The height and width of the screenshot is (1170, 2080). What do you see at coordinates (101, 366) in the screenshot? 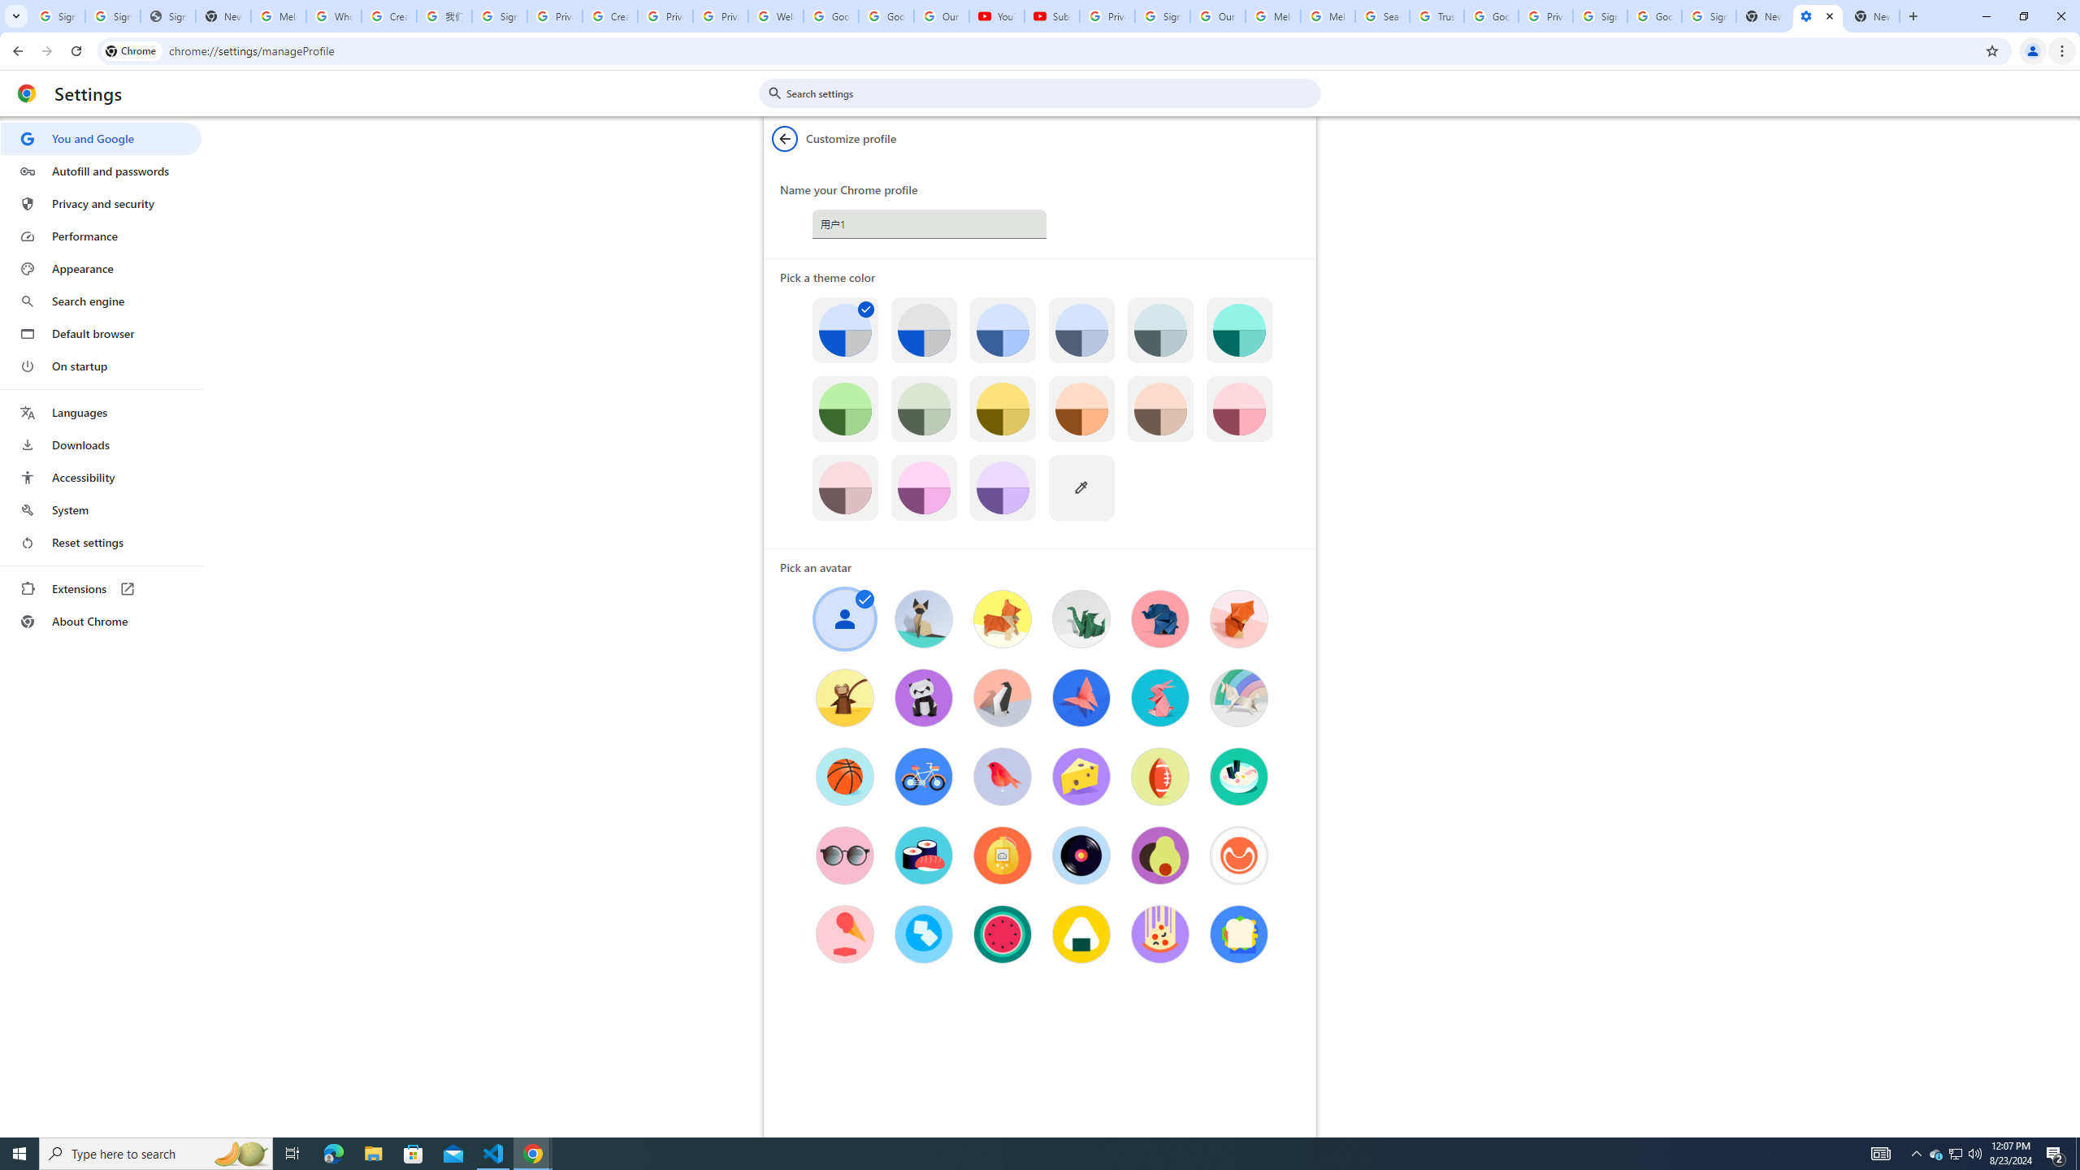
I see `On startup` at bounding box center [101, 366].